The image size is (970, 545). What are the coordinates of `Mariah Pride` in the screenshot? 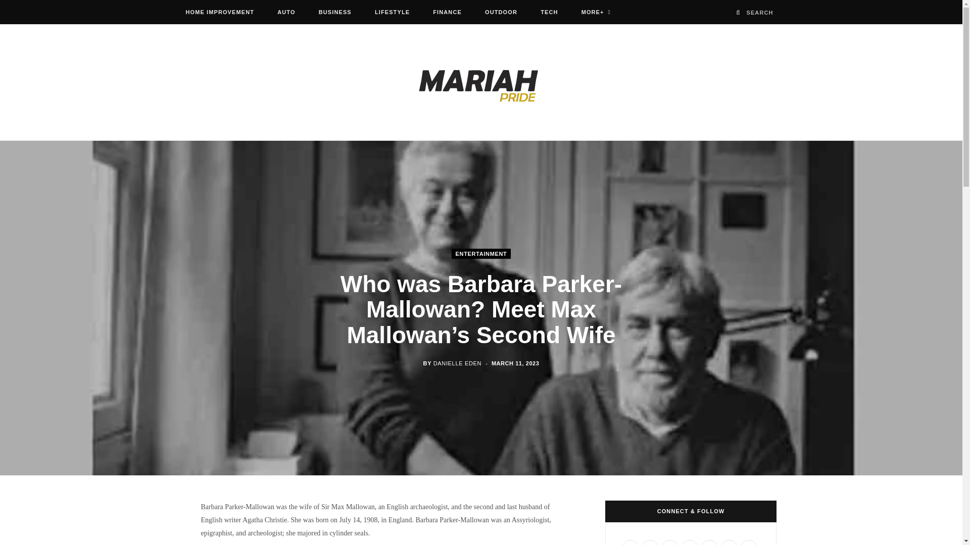 It's located at (481, 82).